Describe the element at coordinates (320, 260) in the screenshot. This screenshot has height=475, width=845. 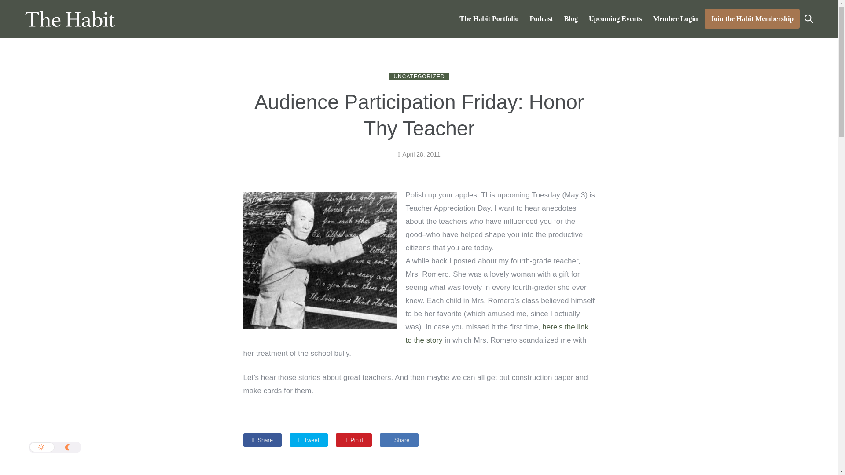
I see `teacher2` at that location.